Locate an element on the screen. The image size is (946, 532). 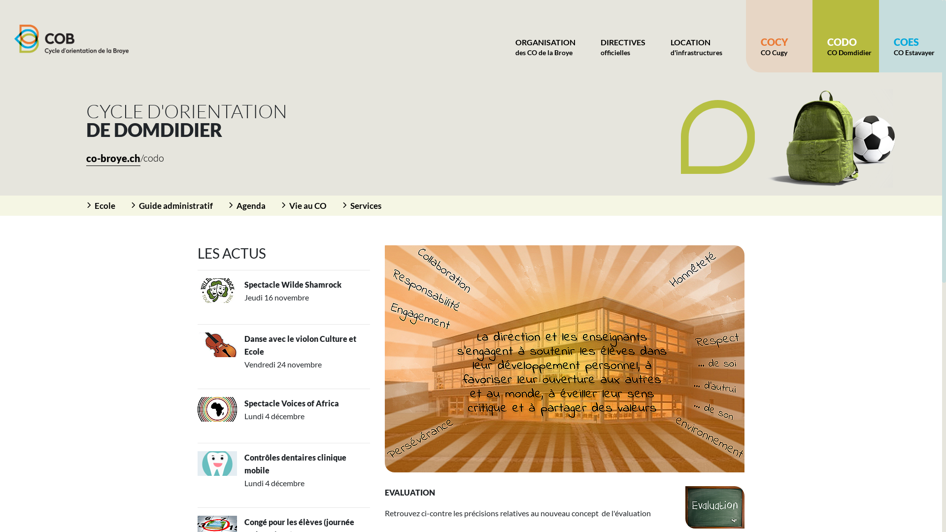
DIRECTIVES
officielles is located at coordinates (623, 36).